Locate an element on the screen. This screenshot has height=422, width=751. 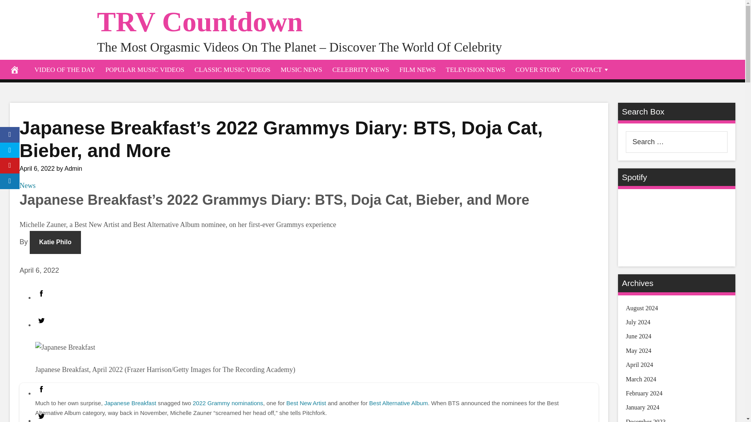
MUSIC NEWS is located at coordinates (301, 70).